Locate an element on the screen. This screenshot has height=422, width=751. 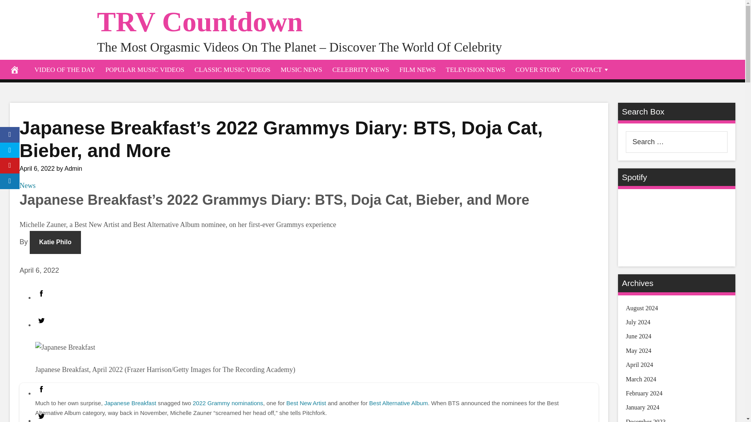
MUSIC NEWS is located at coordinates (301, 70).